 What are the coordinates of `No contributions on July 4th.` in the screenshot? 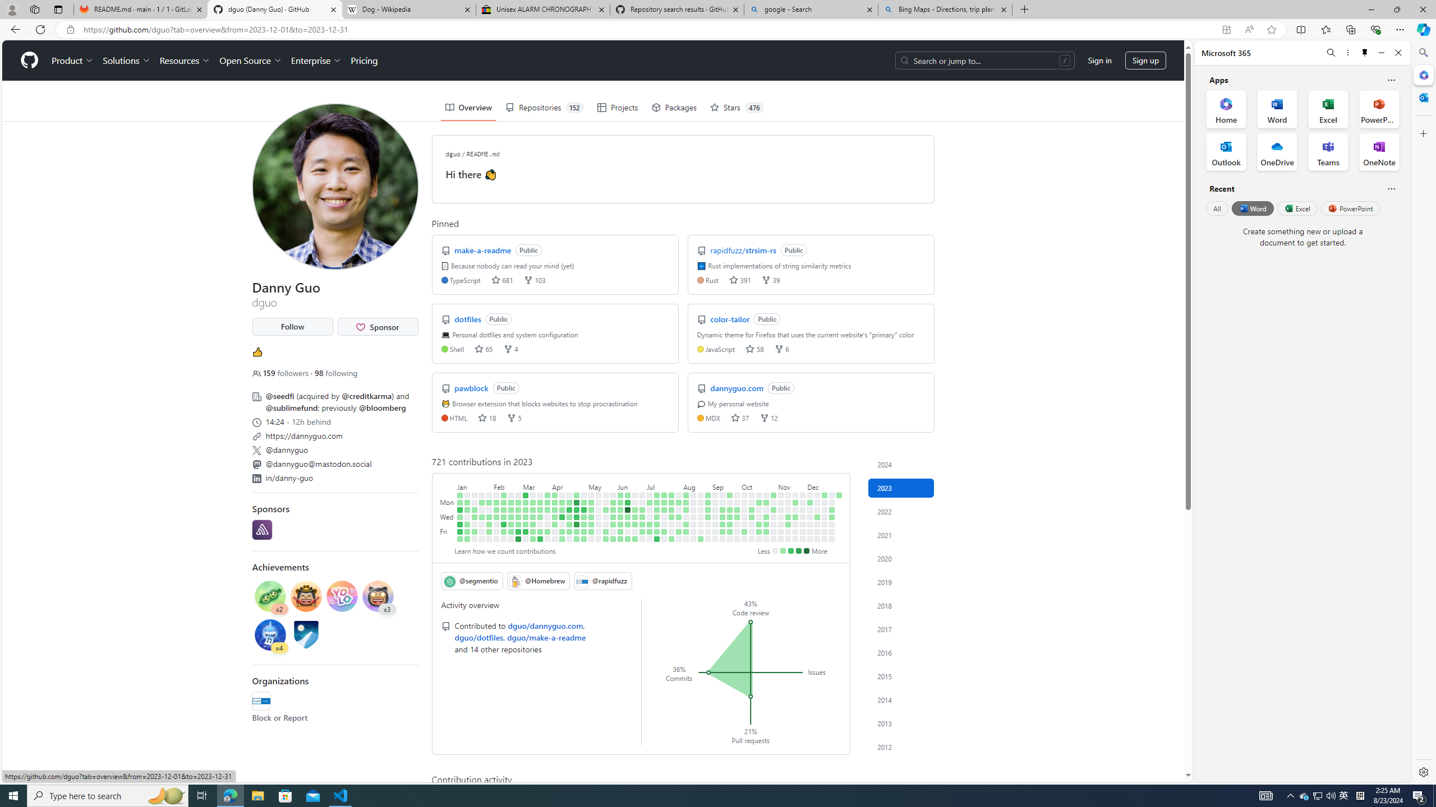 It's located at (650, 509).